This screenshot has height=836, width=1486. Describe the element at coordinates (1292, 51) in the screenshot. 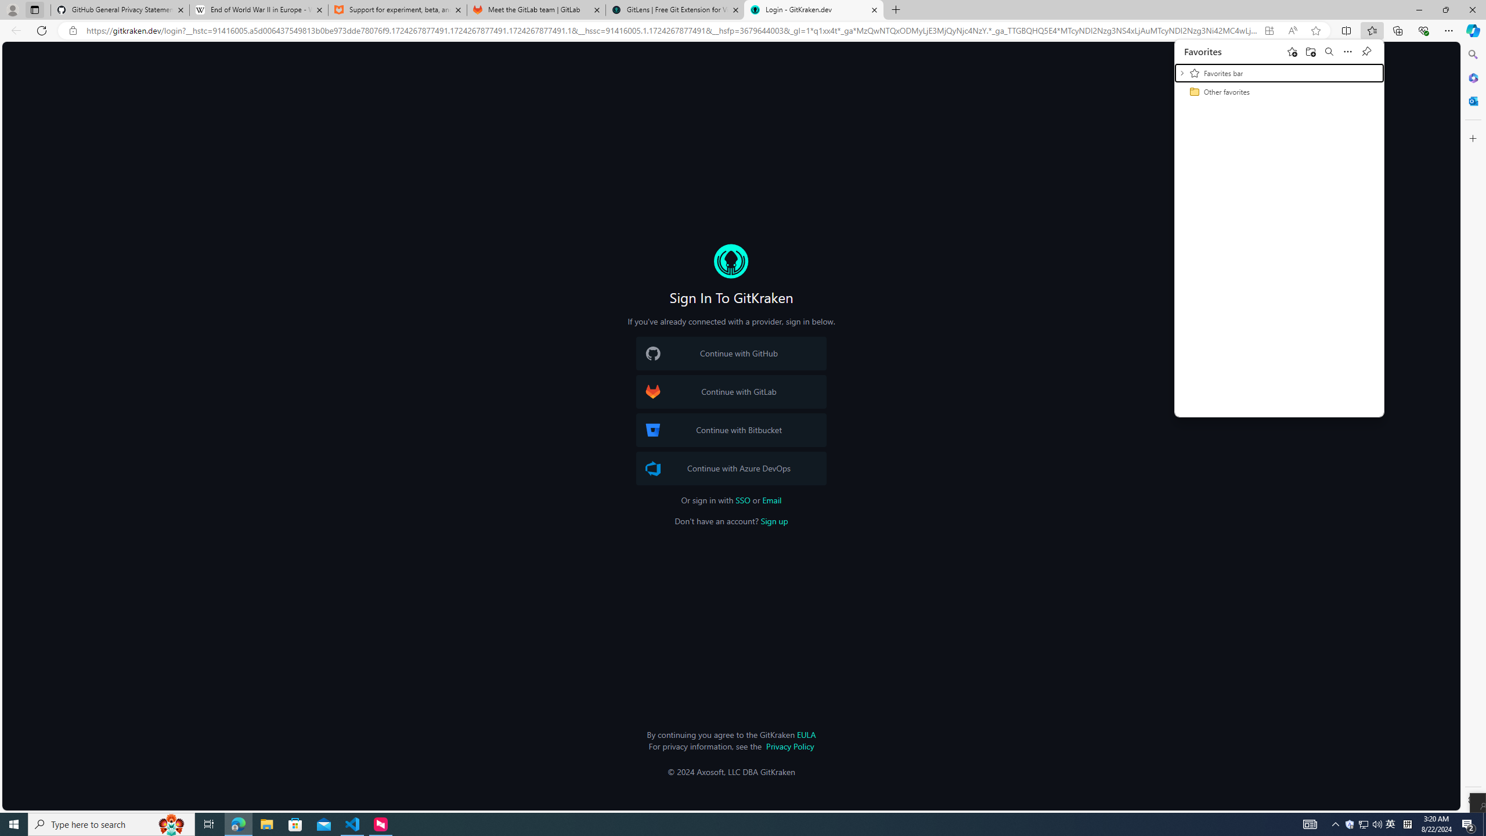

I see `Add this page to favorites` at that location.